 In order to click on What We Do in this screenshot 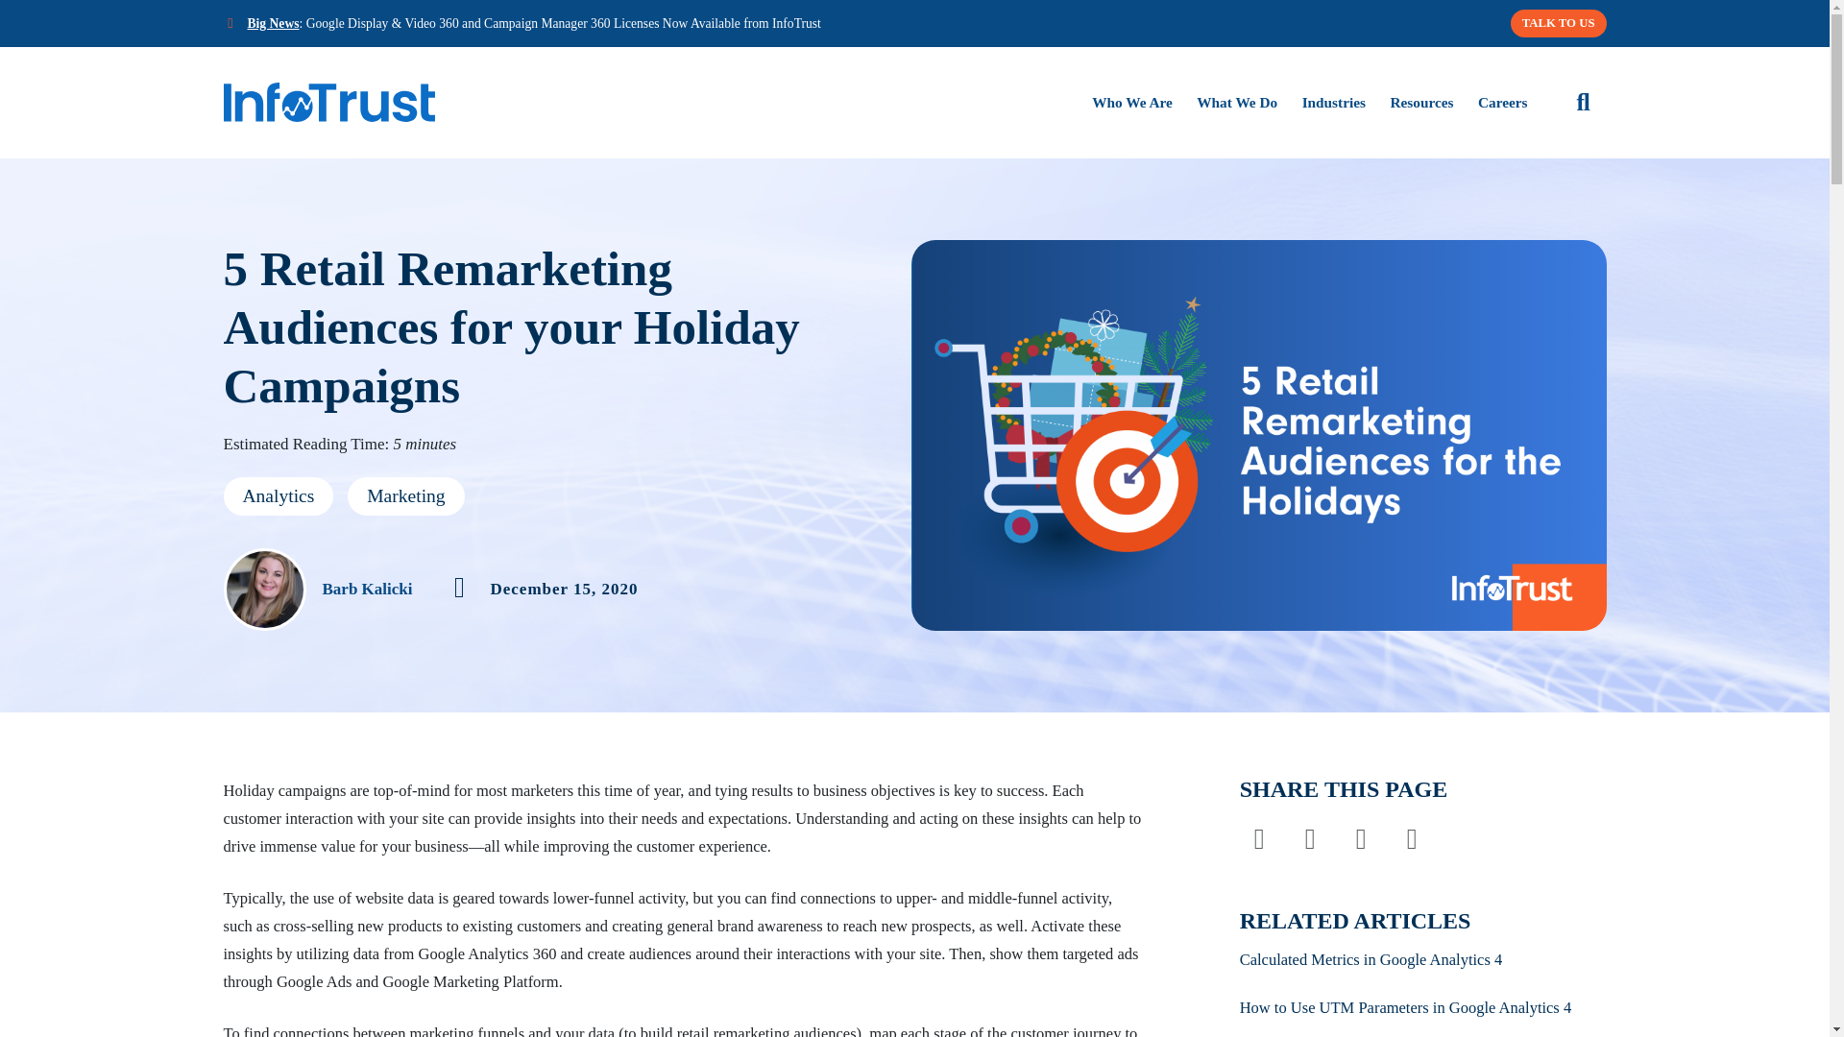, I will do `click(1237, 102)`.